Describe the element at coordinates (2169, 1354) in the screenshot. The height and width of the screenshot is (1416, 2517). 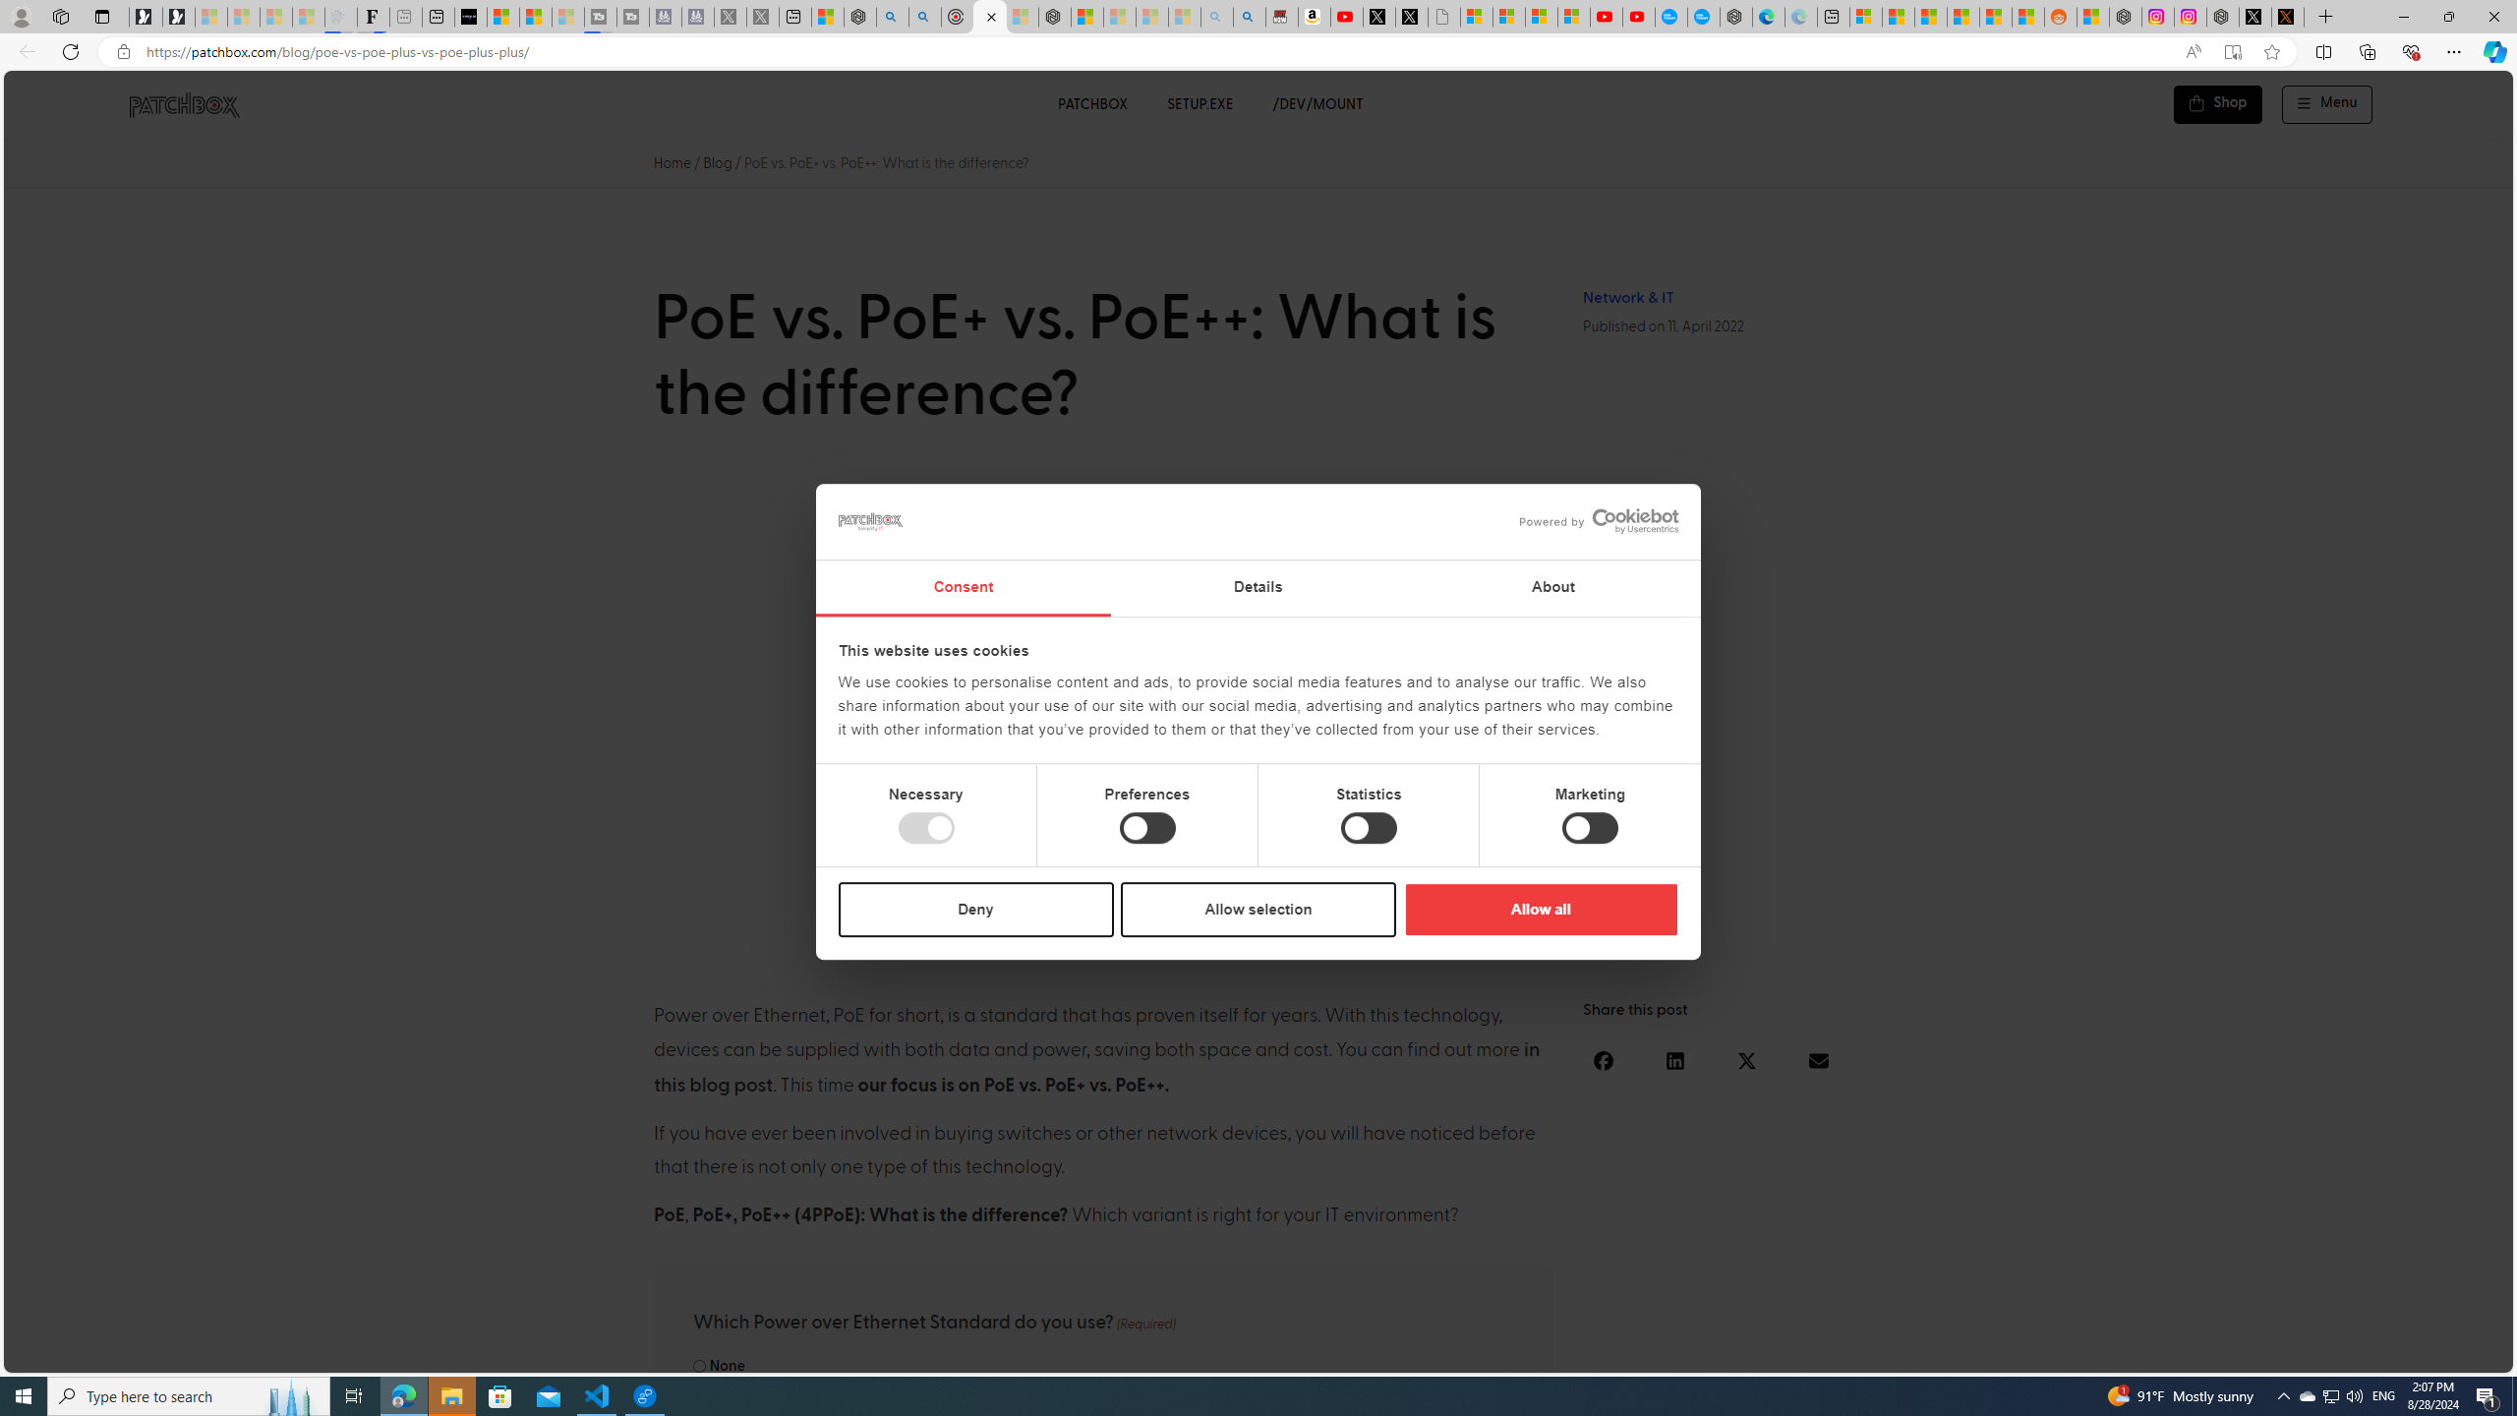
I see `Language switcher : Spanish` at that location.